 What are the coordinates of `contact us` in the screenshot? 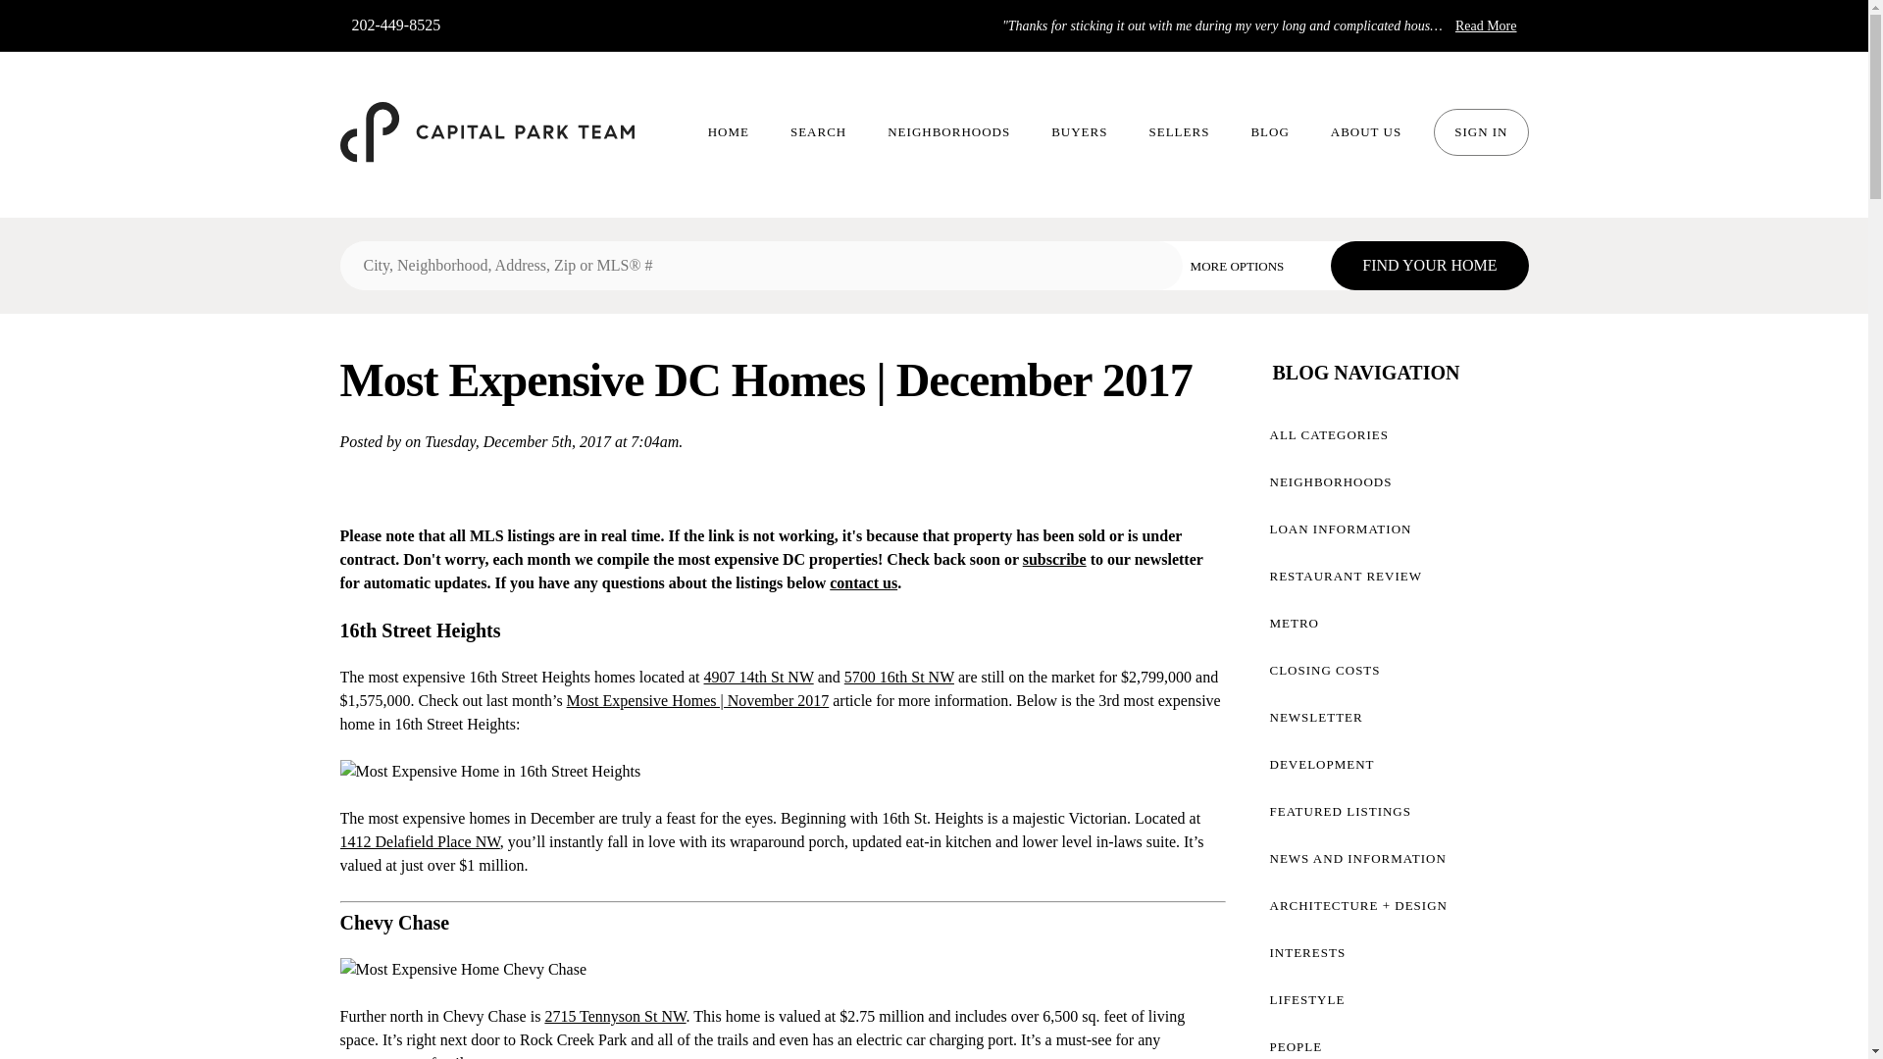 It's located at (863, 582).